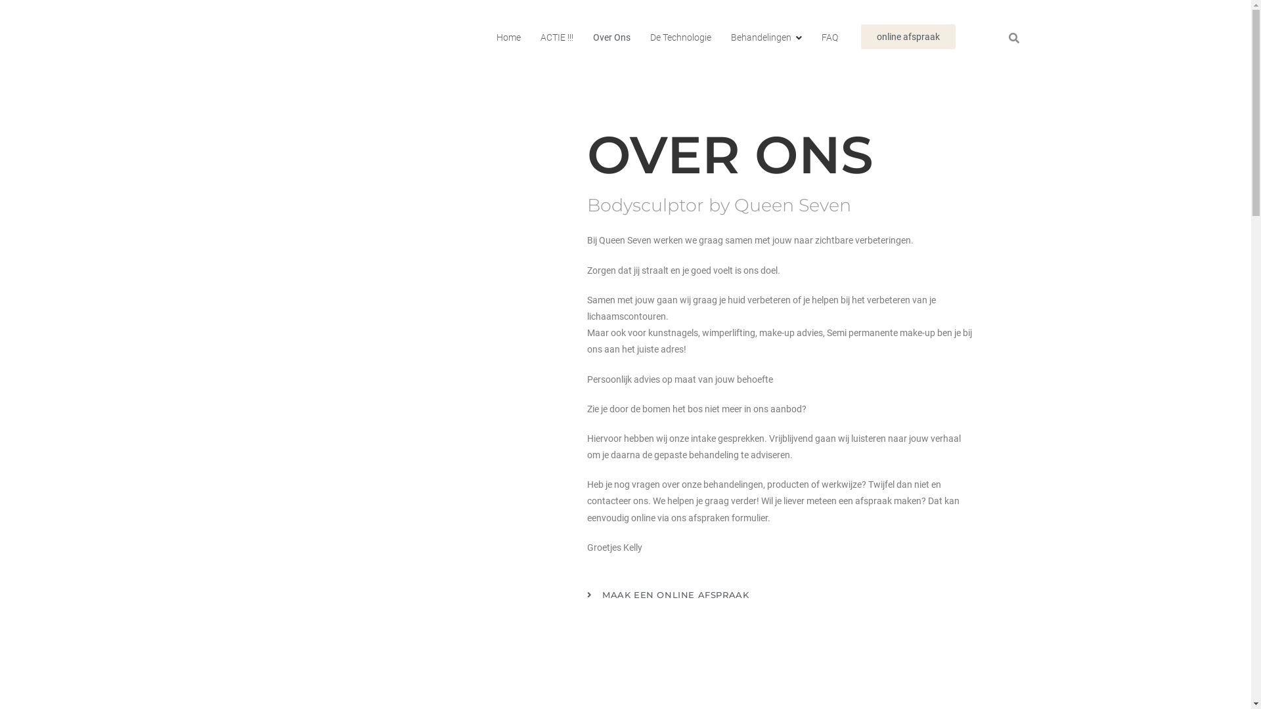 This screenshot has height=709, width=1261. I want to click on Behandelingen, so click(766, 37).